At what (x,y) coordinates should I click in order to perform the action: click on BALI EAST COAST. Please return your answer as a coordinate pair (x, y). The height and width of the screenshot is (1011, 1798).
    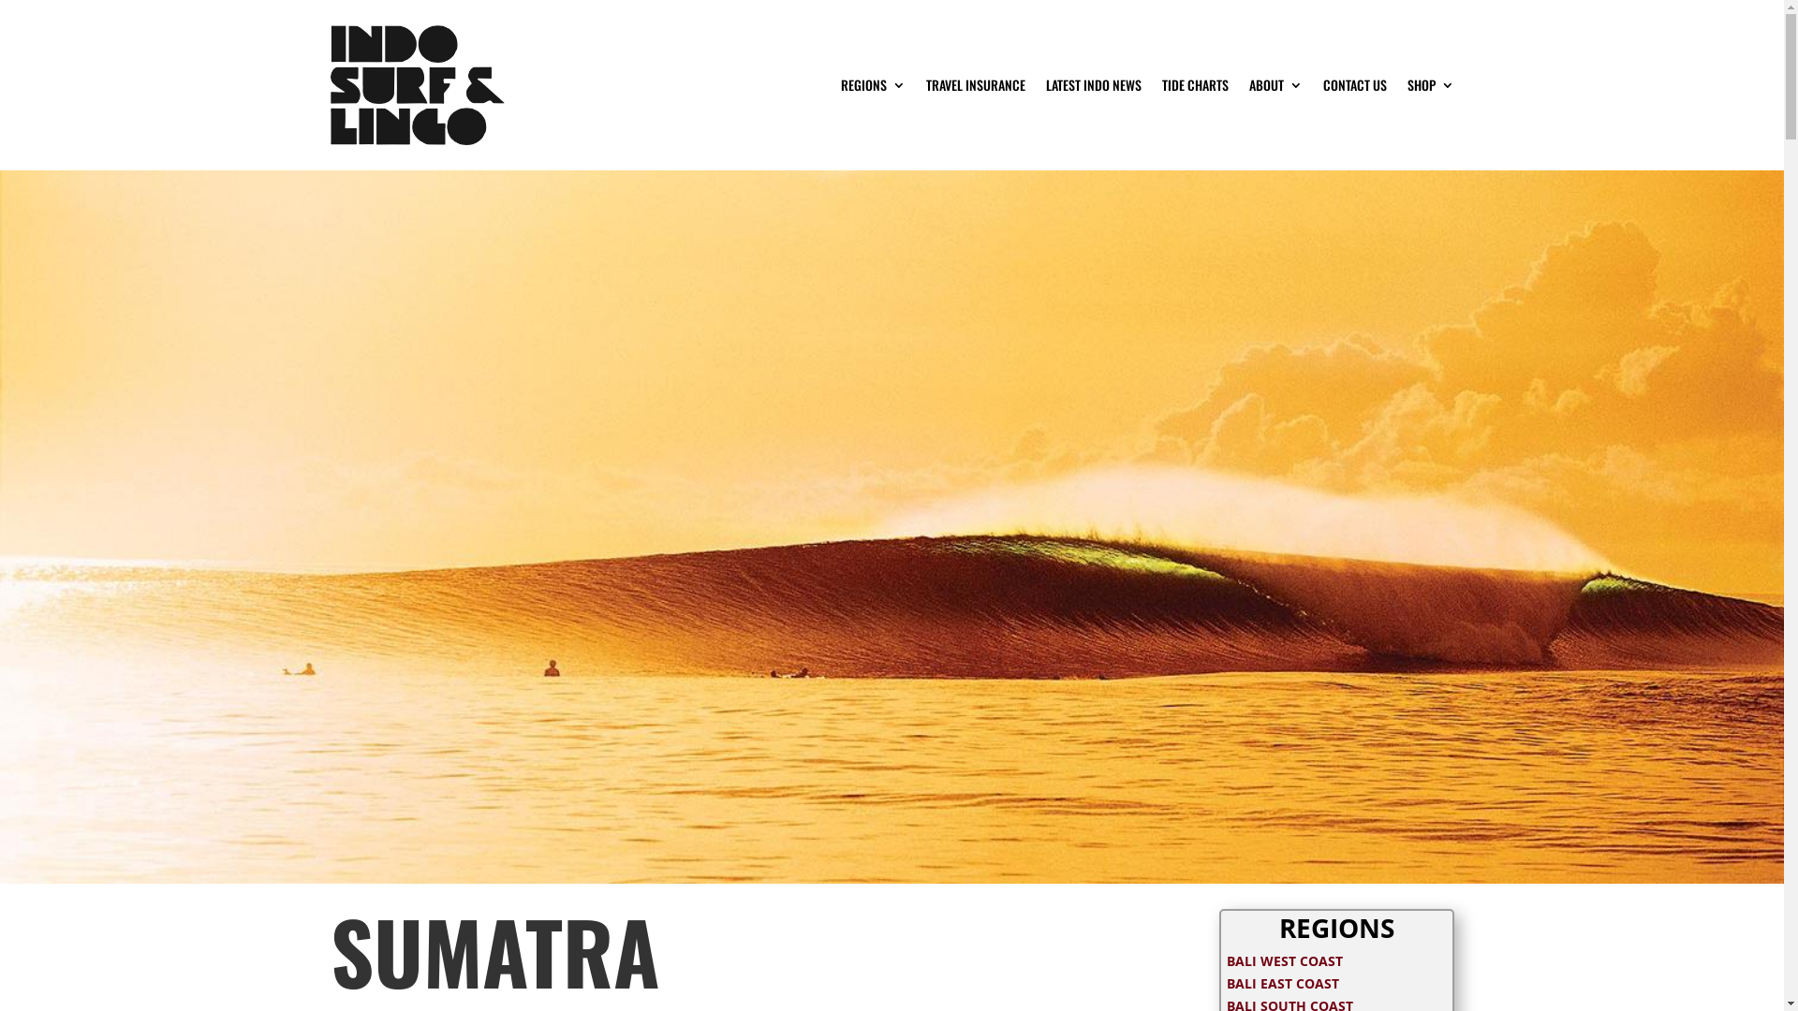
    Looking at the image, I should click on (1283, 983).